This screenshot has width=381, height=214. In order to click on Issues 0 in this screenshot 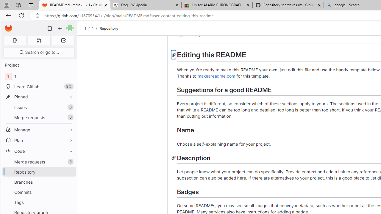, I will do `click(39, 107)`.